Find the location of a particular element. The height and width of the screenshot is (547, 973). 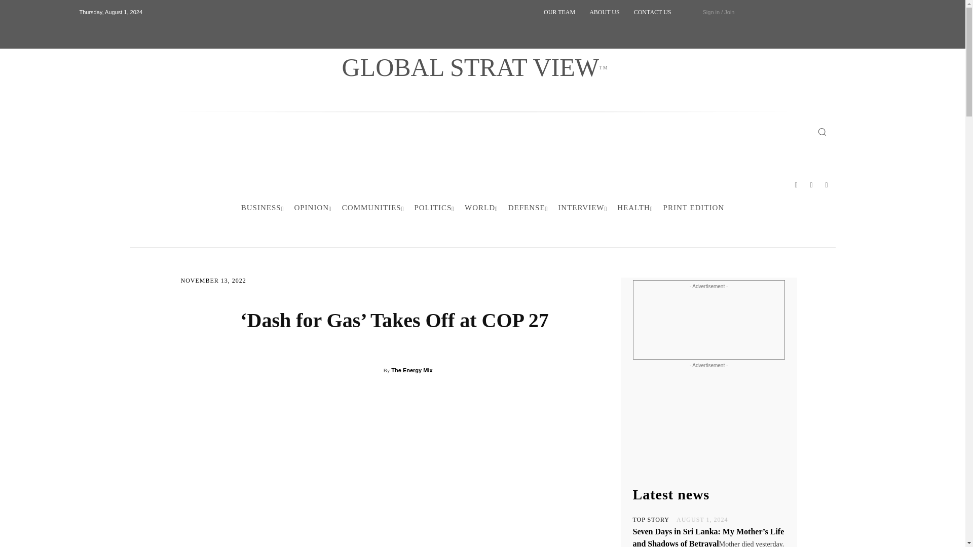

Instagram is located at coordinates (811, 185).